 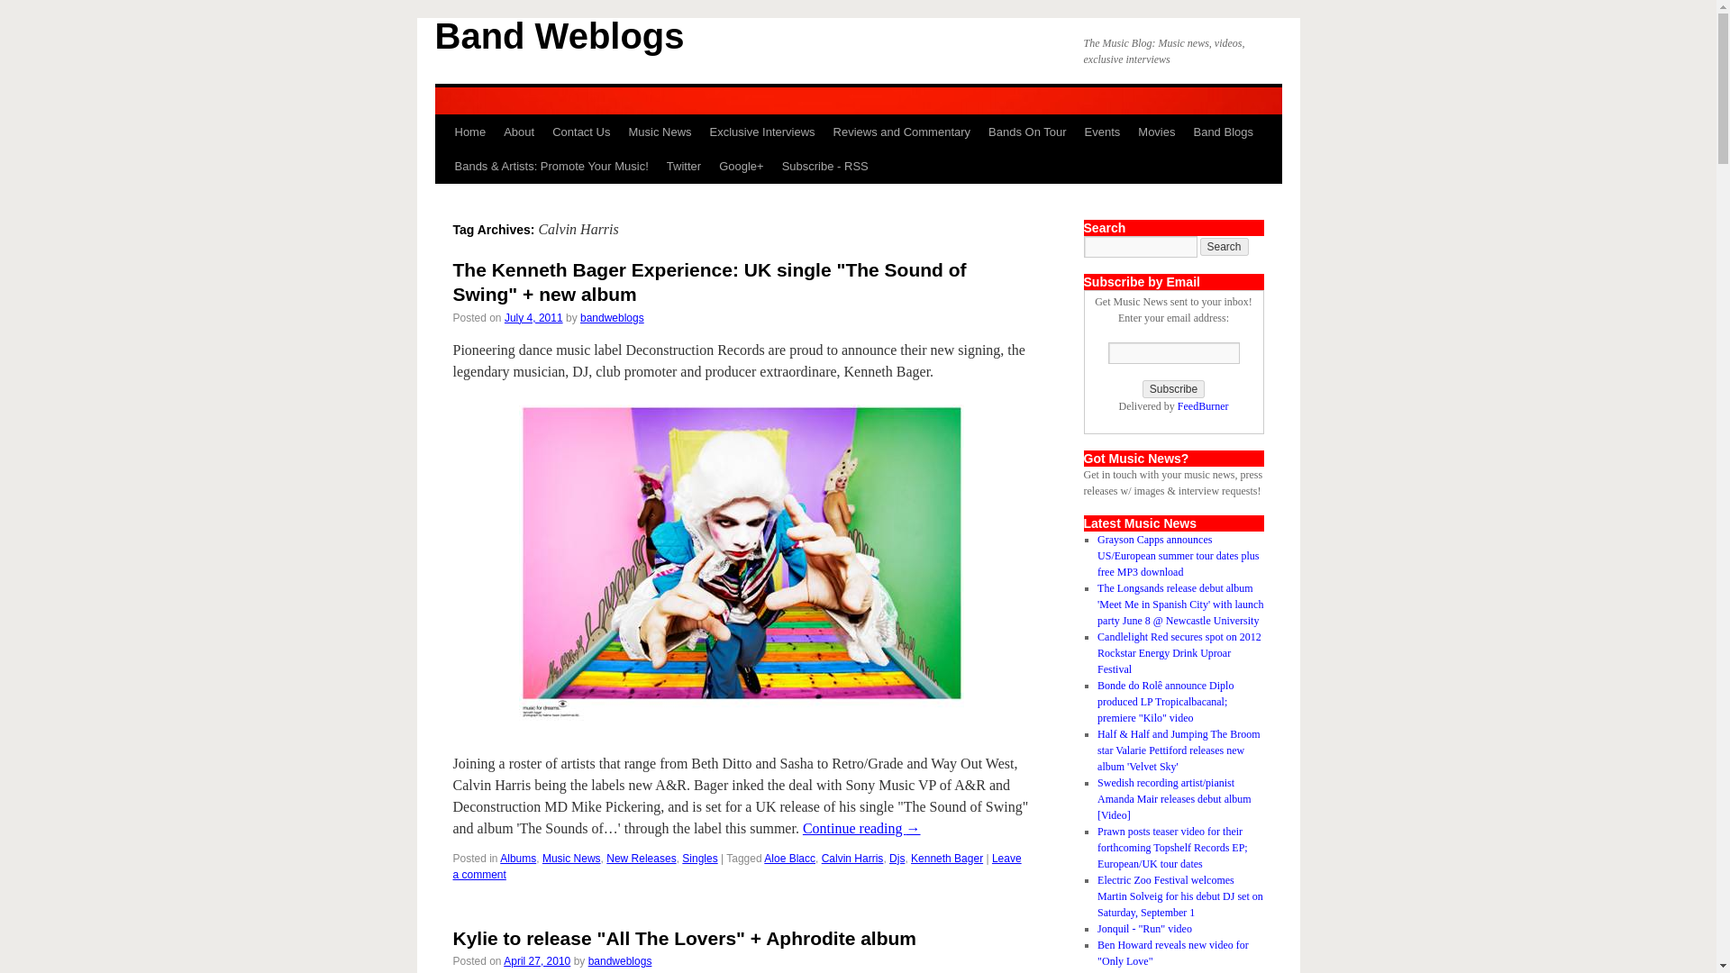 I want to click on Subscribe, so click(x=1173, y=389).